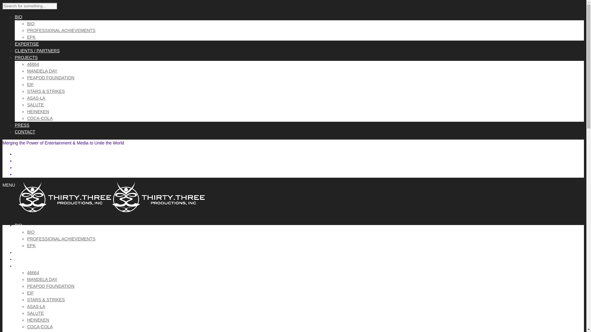  Describe the element at coordinates (31, 24) in the screenshot. I see `BIO` at that location.